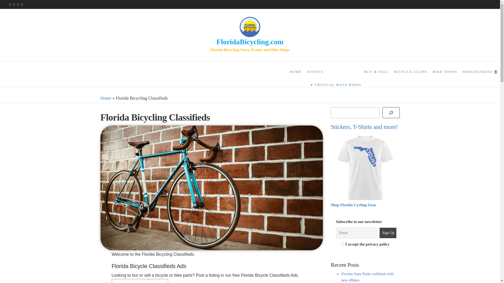  I want to click on Critical Mass Rides, so click(338, 85).